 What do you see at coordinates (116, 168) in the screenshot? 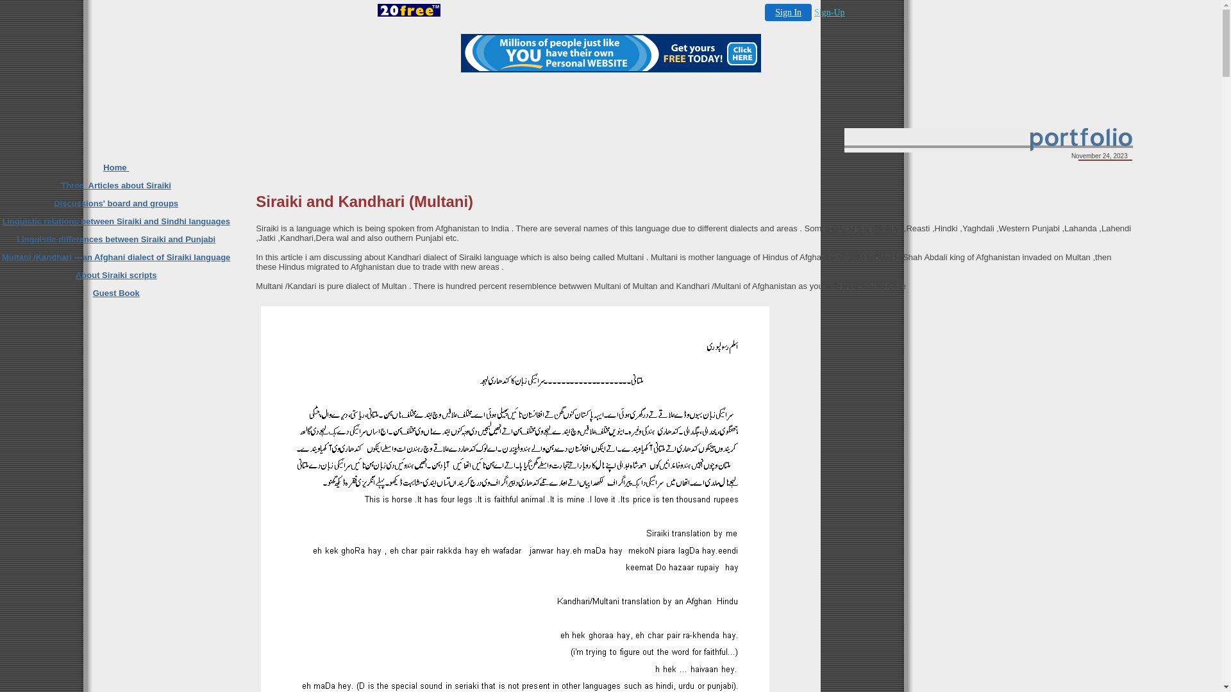
I see `Home ` at bounding box center [116, 168].